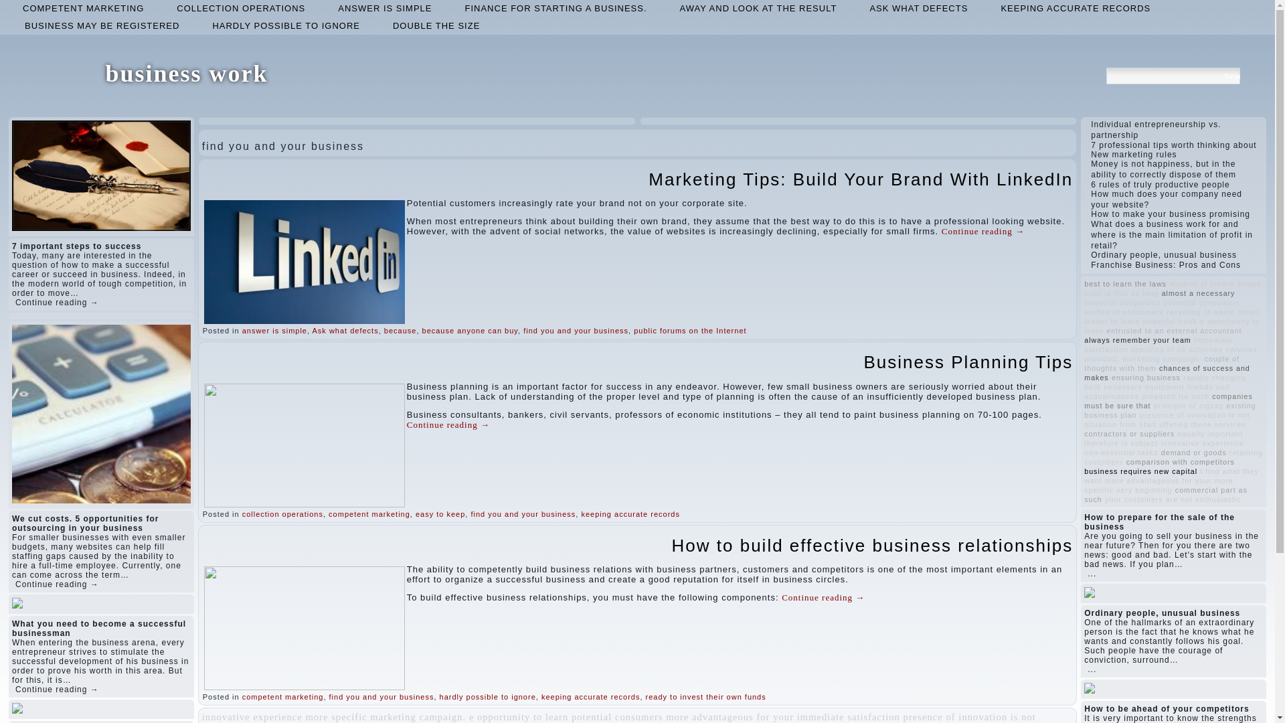 The height and width of the screenshot is (723, 1285). I want to click on 3 topics, so click(418, 716).